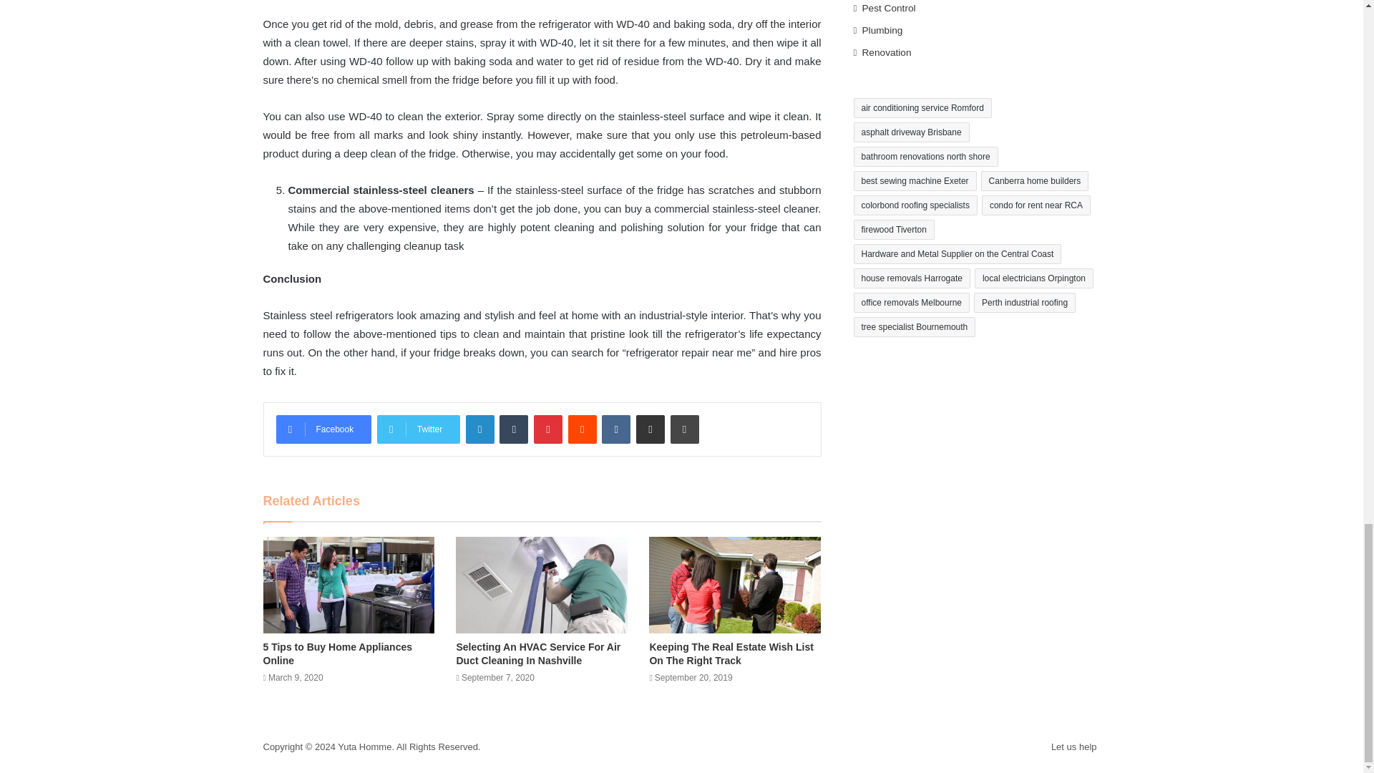 This screenshot has width=1374, height=773. What do you see at coordinates (731, 653) in the screenshot?
I see `Keeping The Real Estate Wish List On The Right Track` at bounding box center [731, 653].